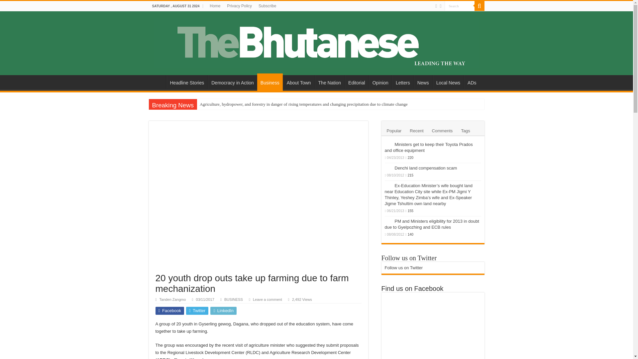 The image size is (638, 359). Describe the element at coordinates (448, 82) in the screenshot. I see `Local News` at that location.